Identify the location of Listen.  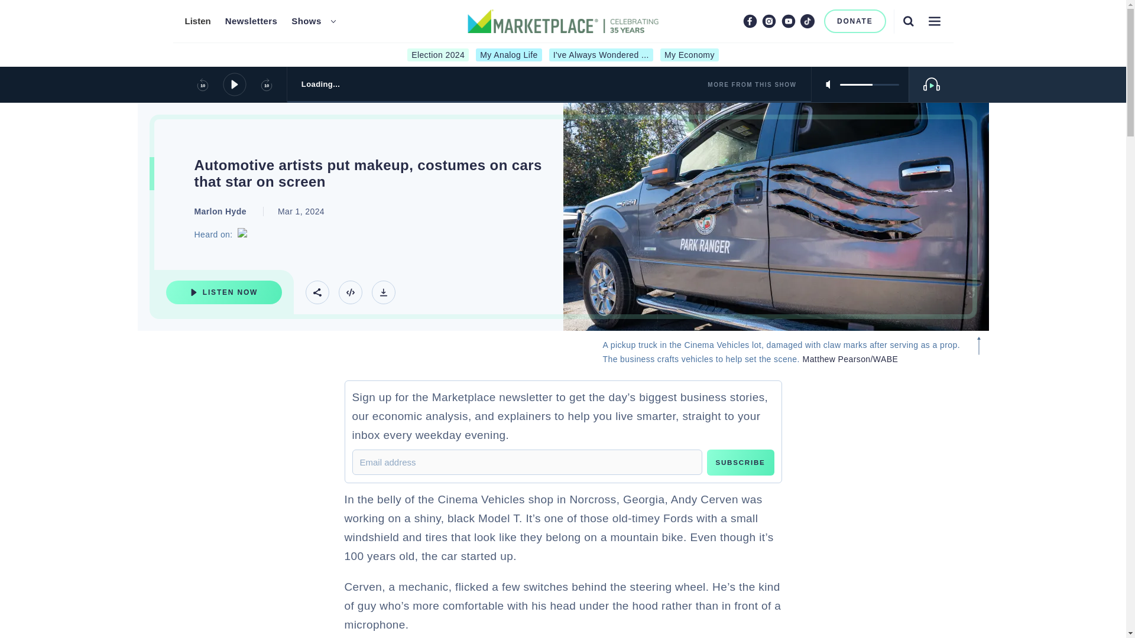
(197, 21).